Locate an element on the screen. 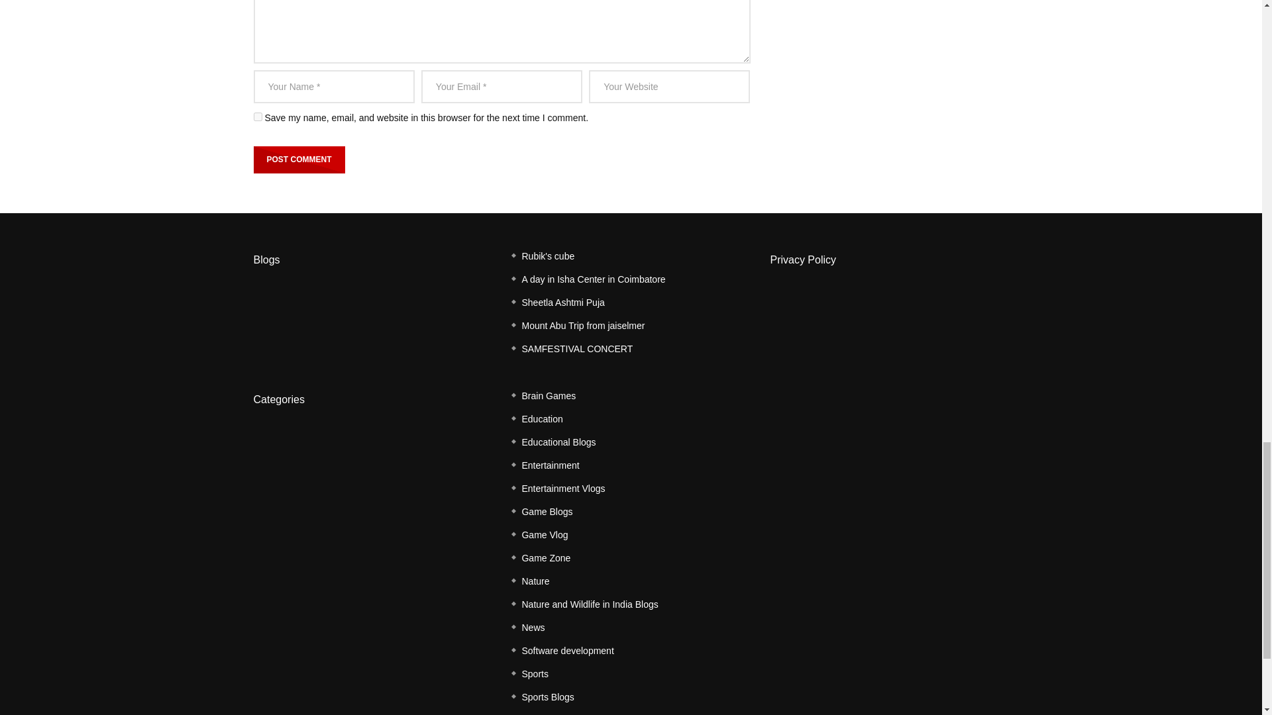 The image size is (1272, 715). Post comment is located at coordinates (299, 160).